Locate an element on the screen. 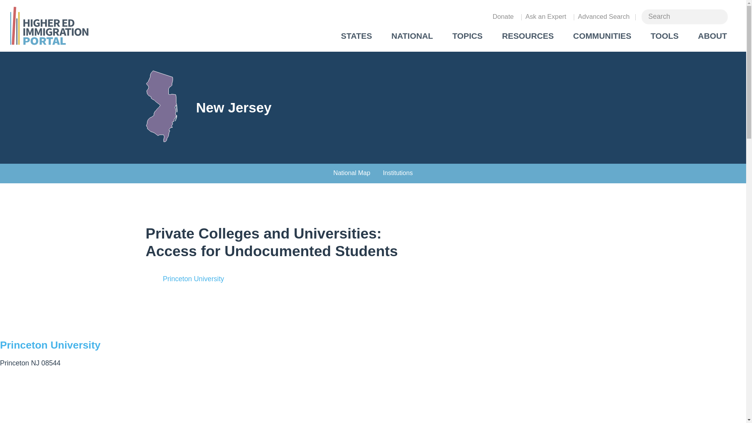 The height and width of the screenshot is (423, 752). ABOUT is located at coordinates (713, 36).